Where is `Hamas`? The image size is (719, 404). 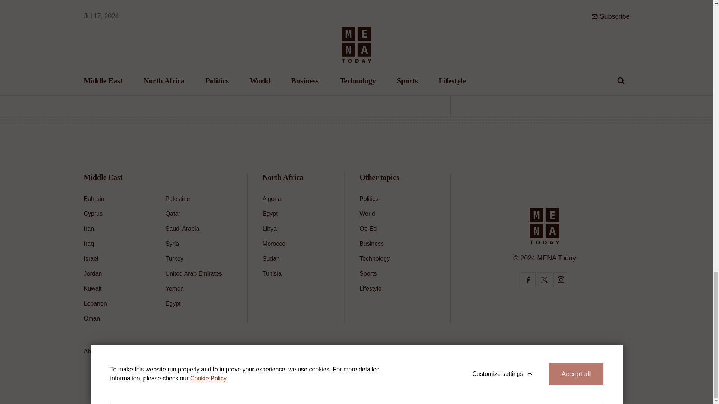
Hamas is located at coordinates (97, 47).